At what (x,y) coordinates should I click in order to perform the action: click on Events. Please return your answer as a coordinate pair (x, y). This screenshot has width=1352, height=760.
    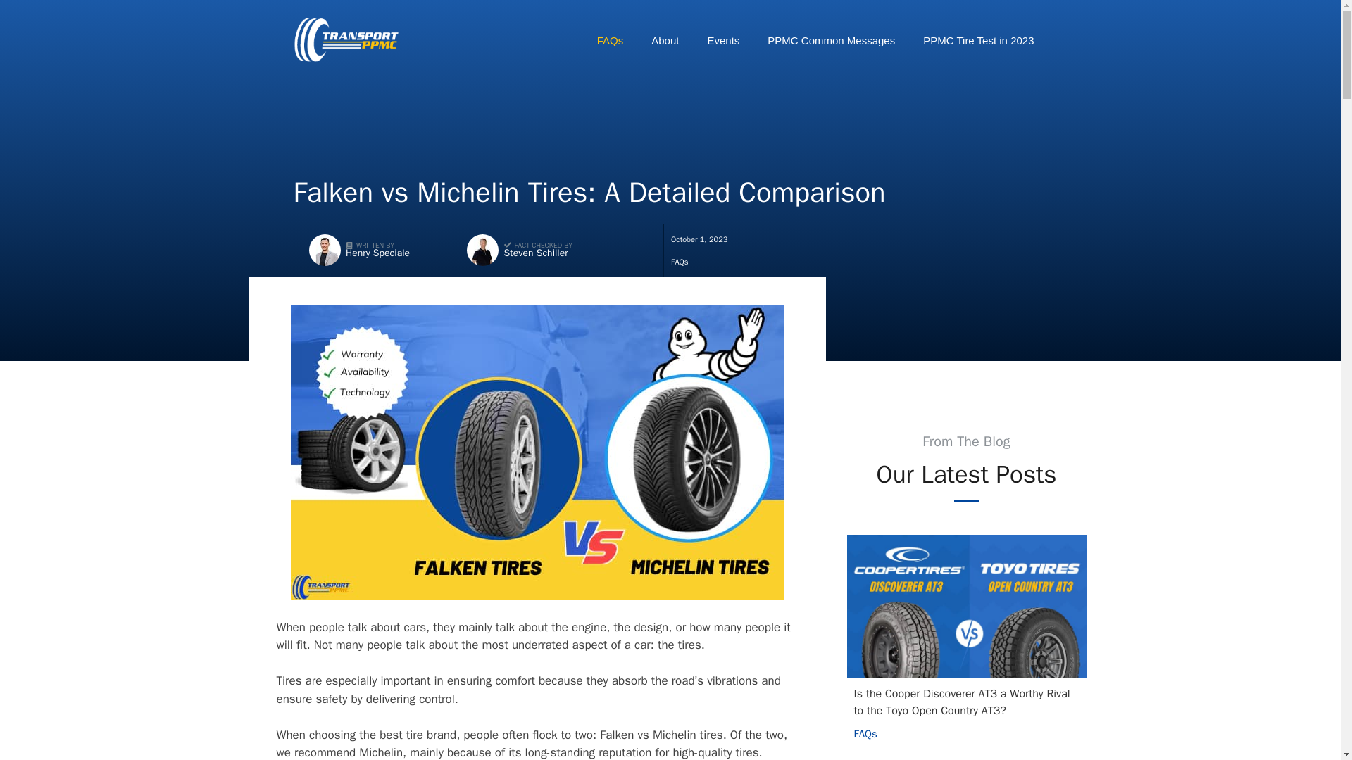
    Looking at the image, I should click on (722, 41).